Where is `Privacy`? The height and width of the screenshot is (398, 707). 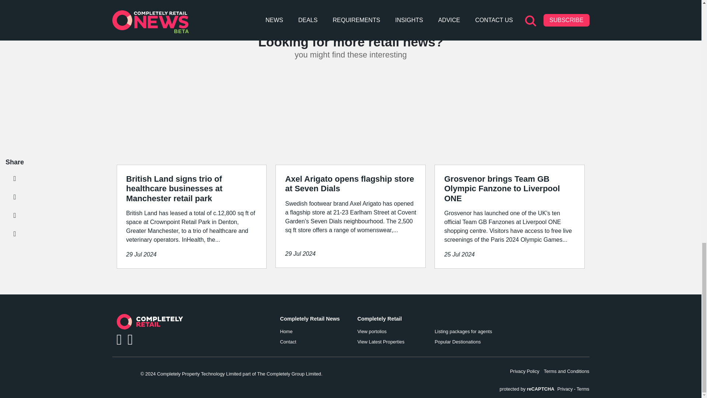 Privacy is located at coordinates (565, 389).